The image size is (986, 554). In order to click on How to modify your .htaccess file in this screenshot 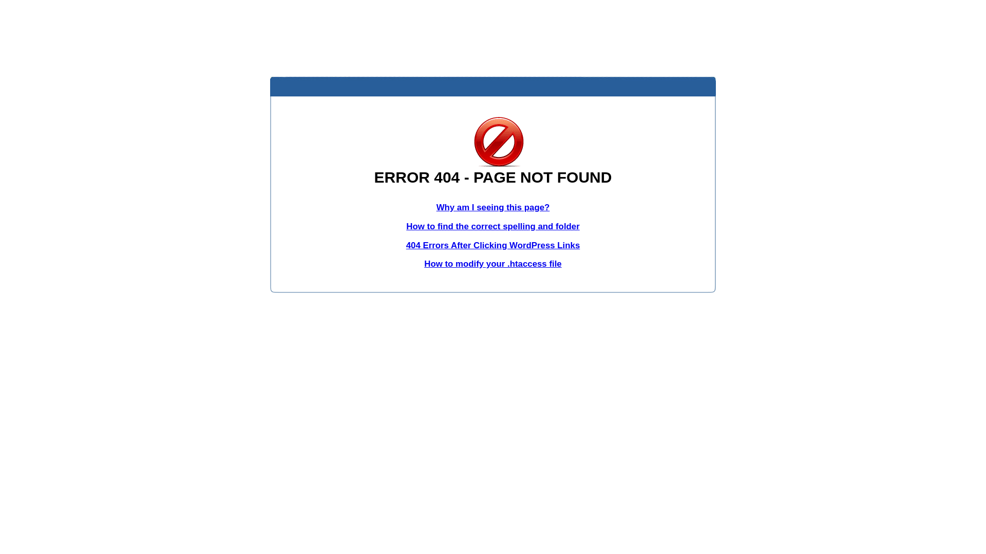, I will do `click(493, 264)`.